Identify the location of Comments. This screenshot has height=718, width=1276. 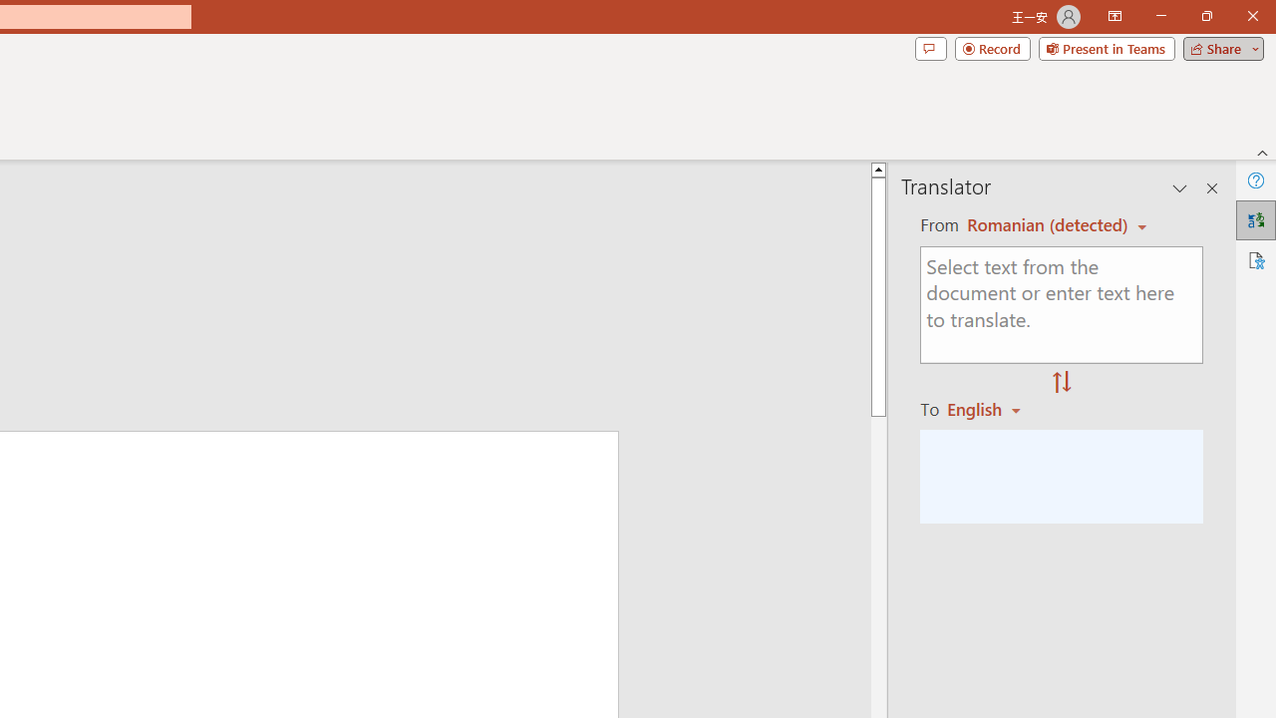
(930, 48).